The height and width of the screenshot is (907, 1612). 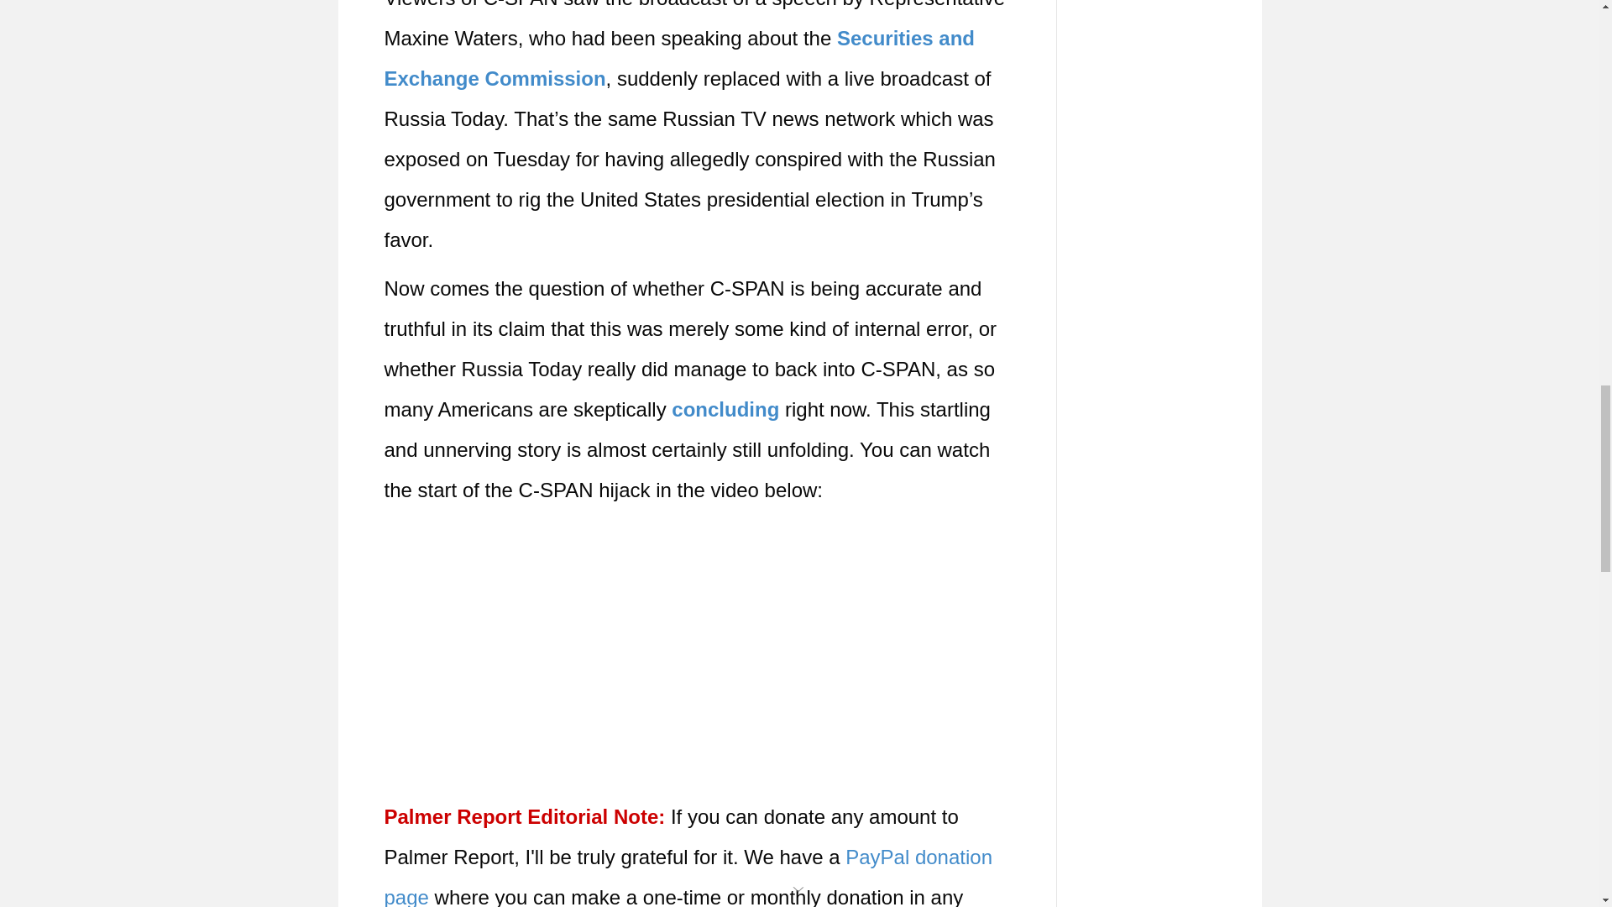 What do you see at coordinates (680, 58) in the screenshot?
I see `Securities and Exchange Commission` at bounding box center [680, 58].